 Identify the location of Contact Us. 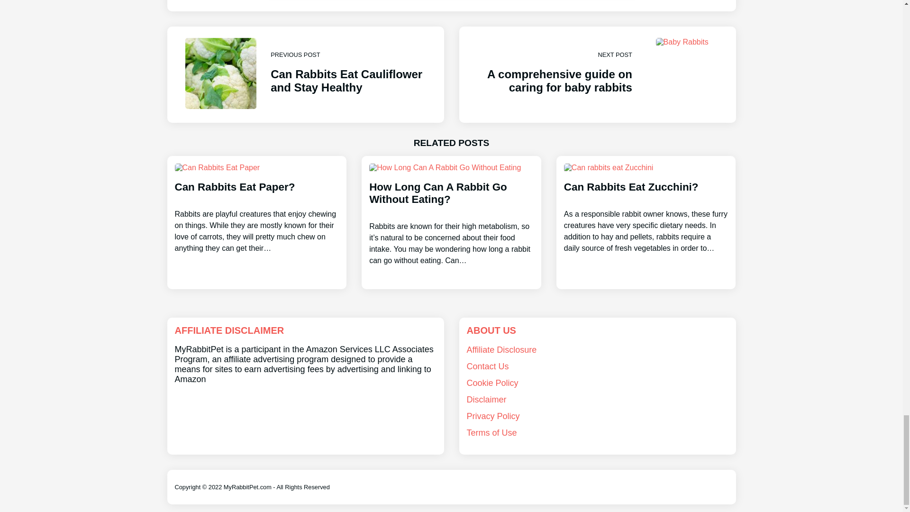
(492, 383).